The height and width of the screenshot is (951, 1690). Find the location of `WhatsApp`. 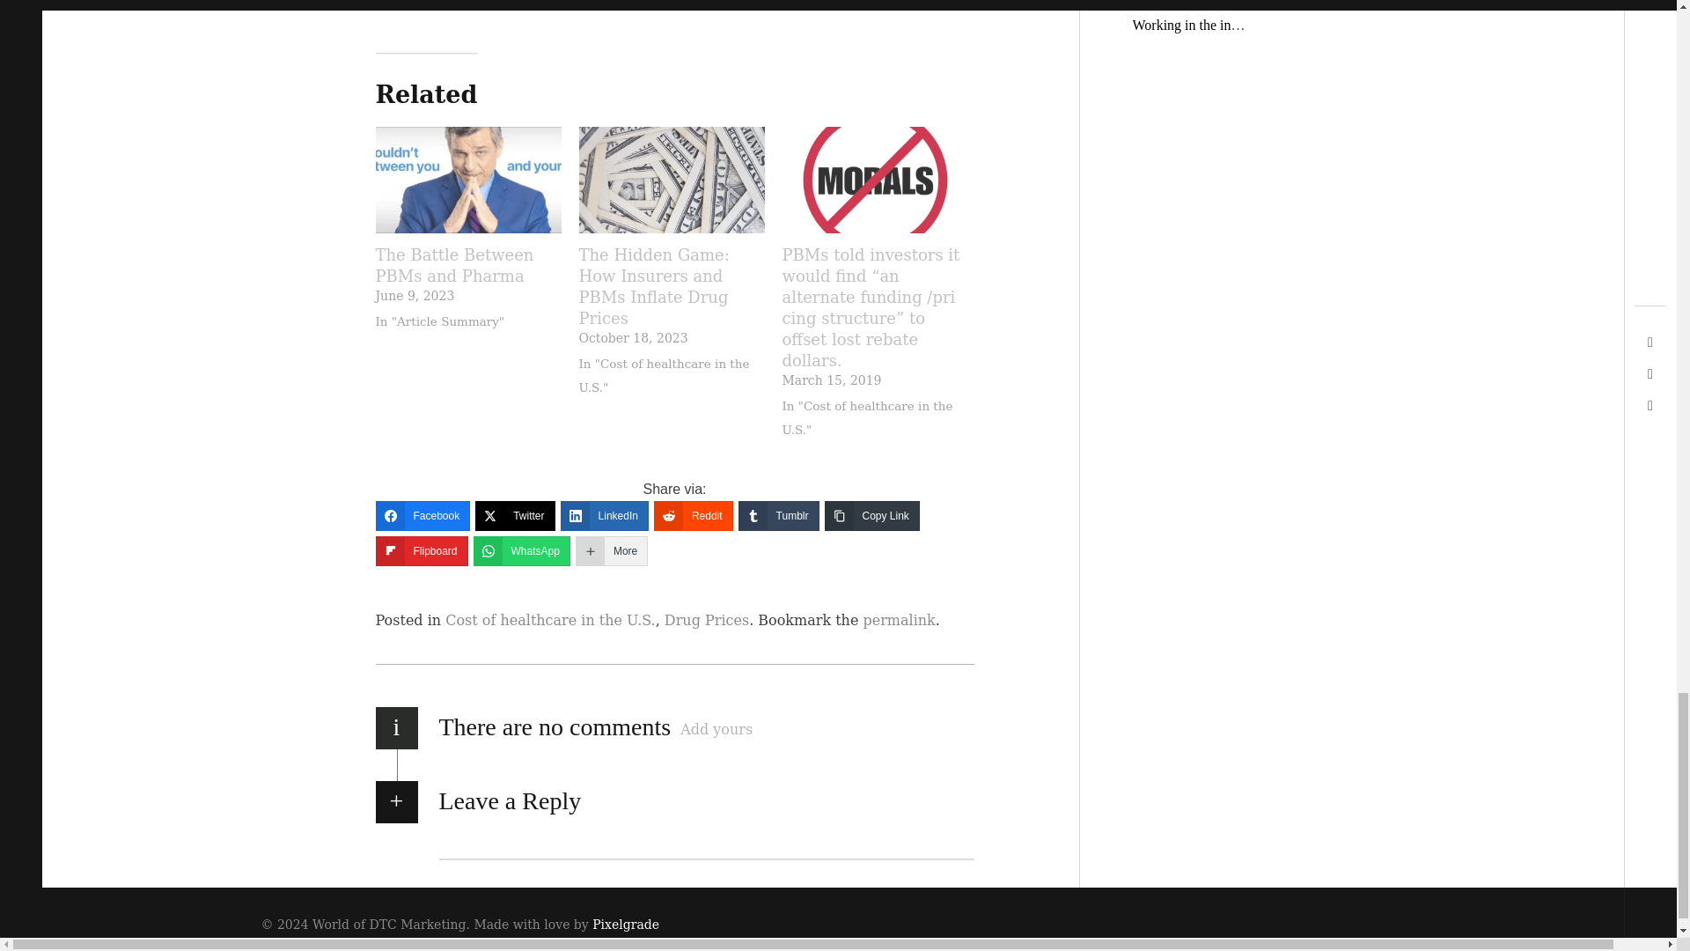

WhatsApp is located at coordinates (521, 551).